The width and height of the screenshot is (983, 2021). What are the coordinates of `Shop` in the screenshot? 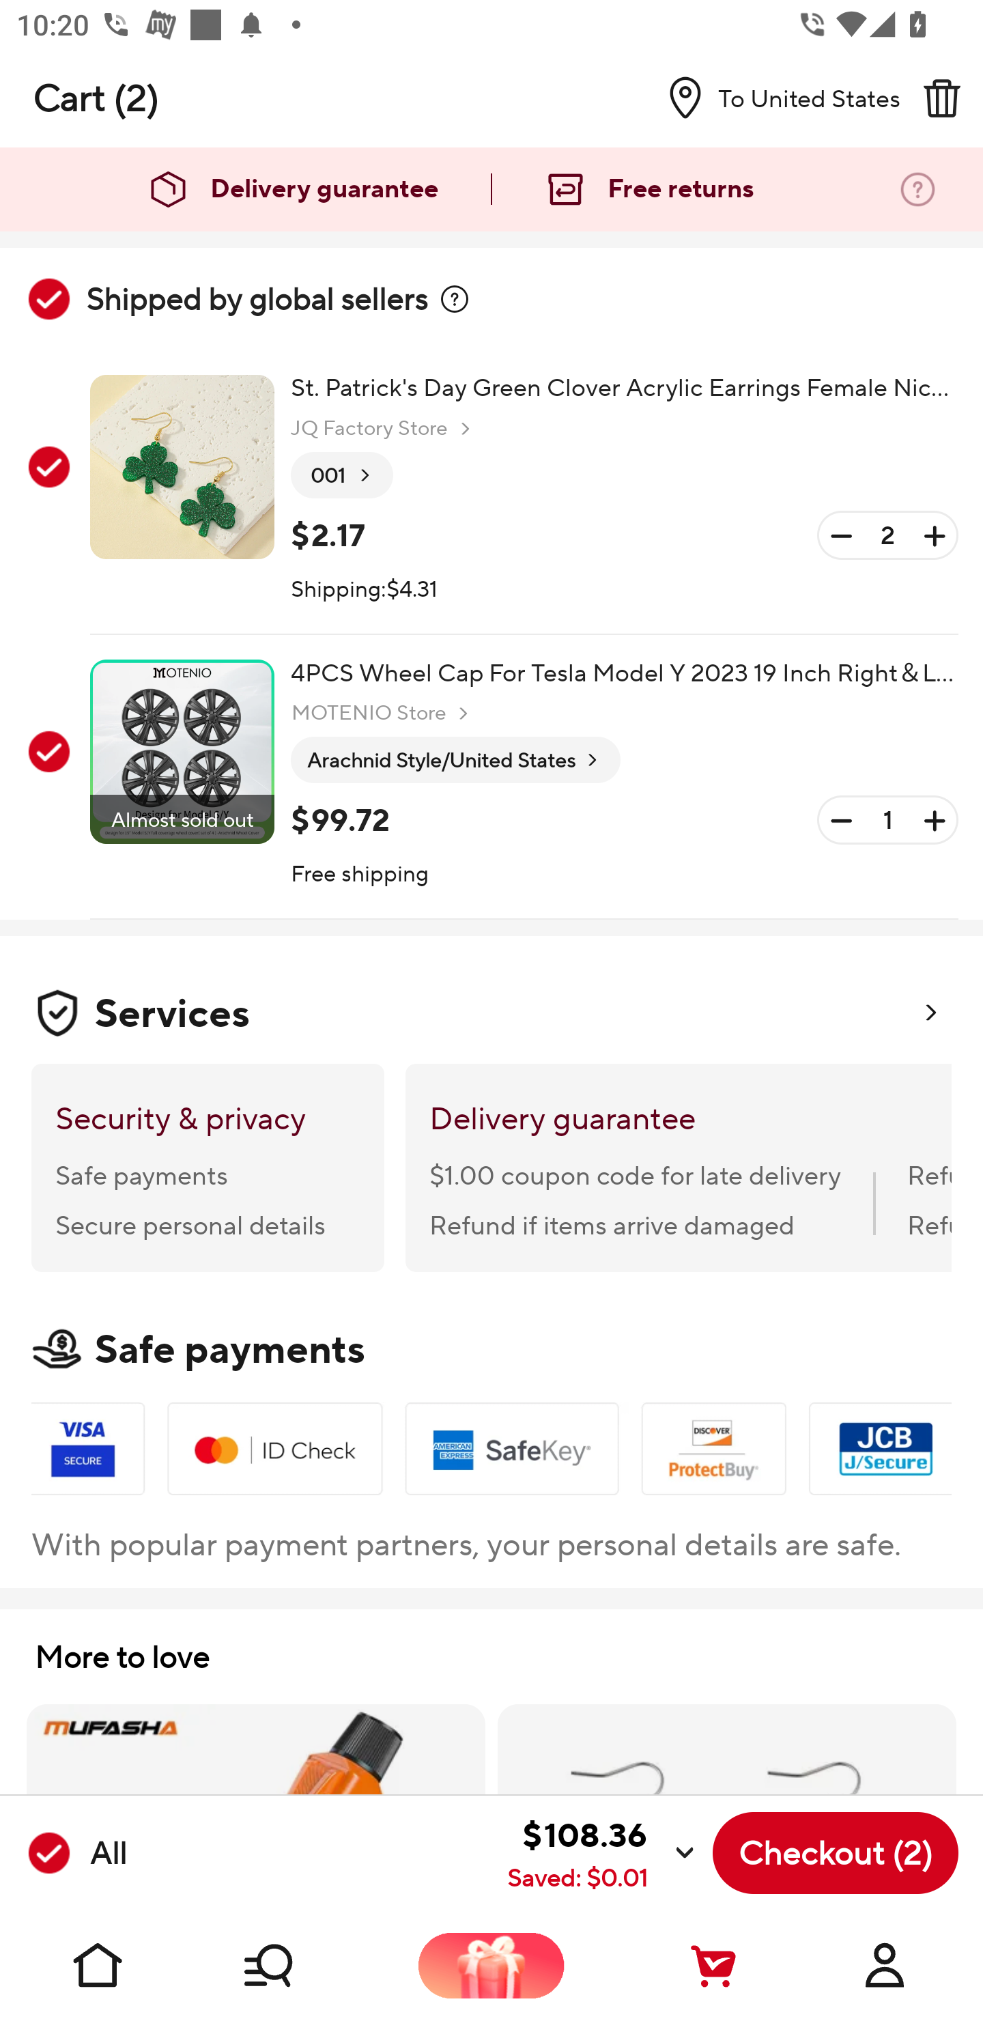 It's located at (295, 1965).